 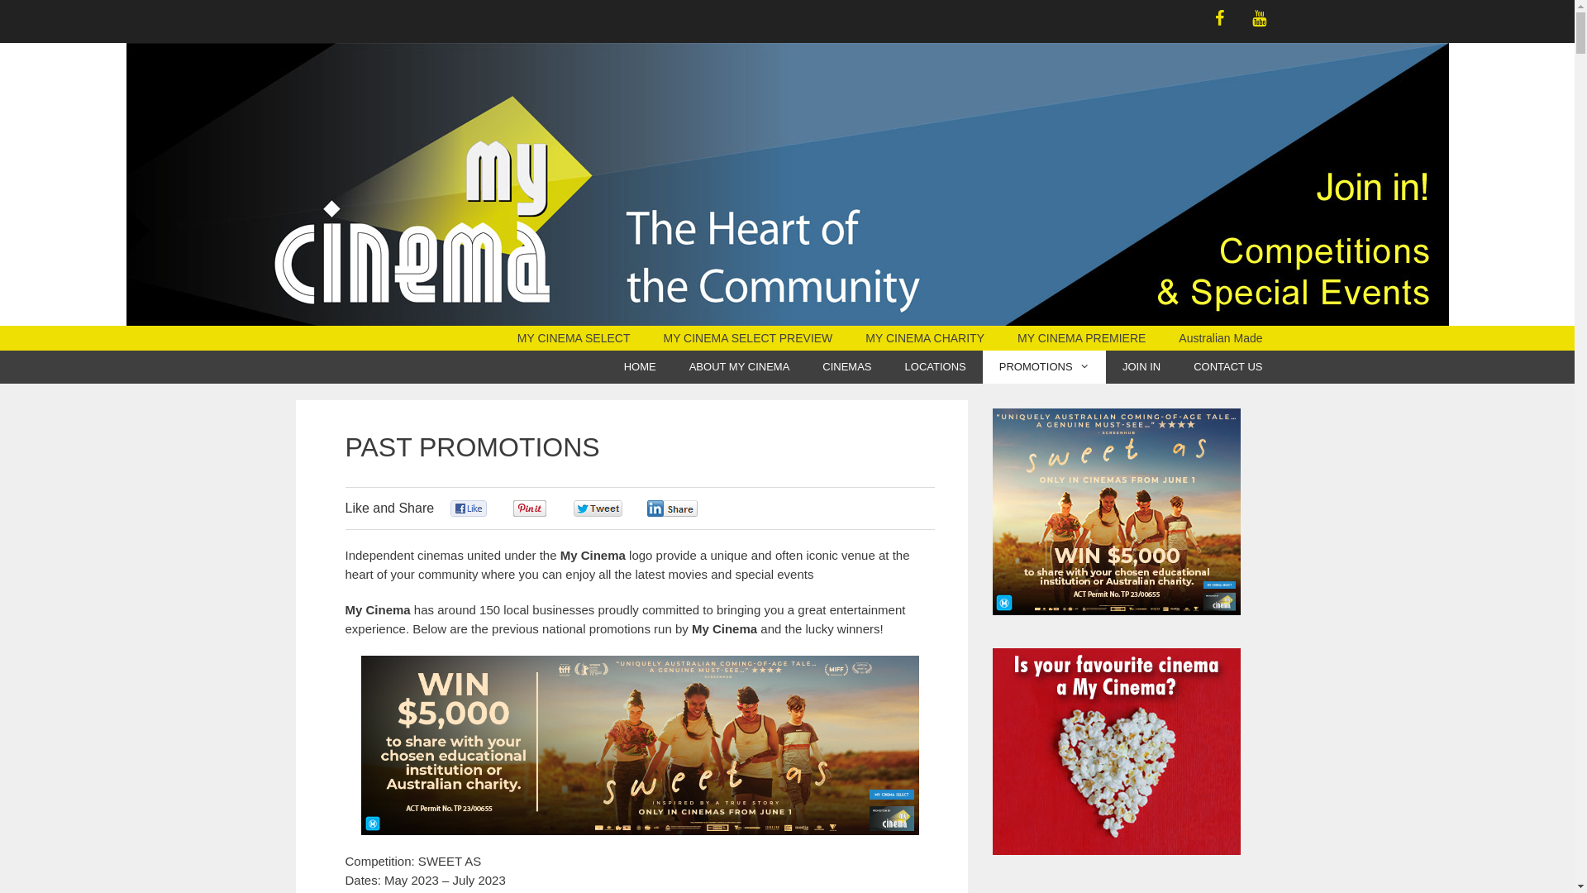 What do you see at coordinates (925, 338) in the screenshot?
I see `MY CINEMA CHARITY` at bounding box center [925, 338].